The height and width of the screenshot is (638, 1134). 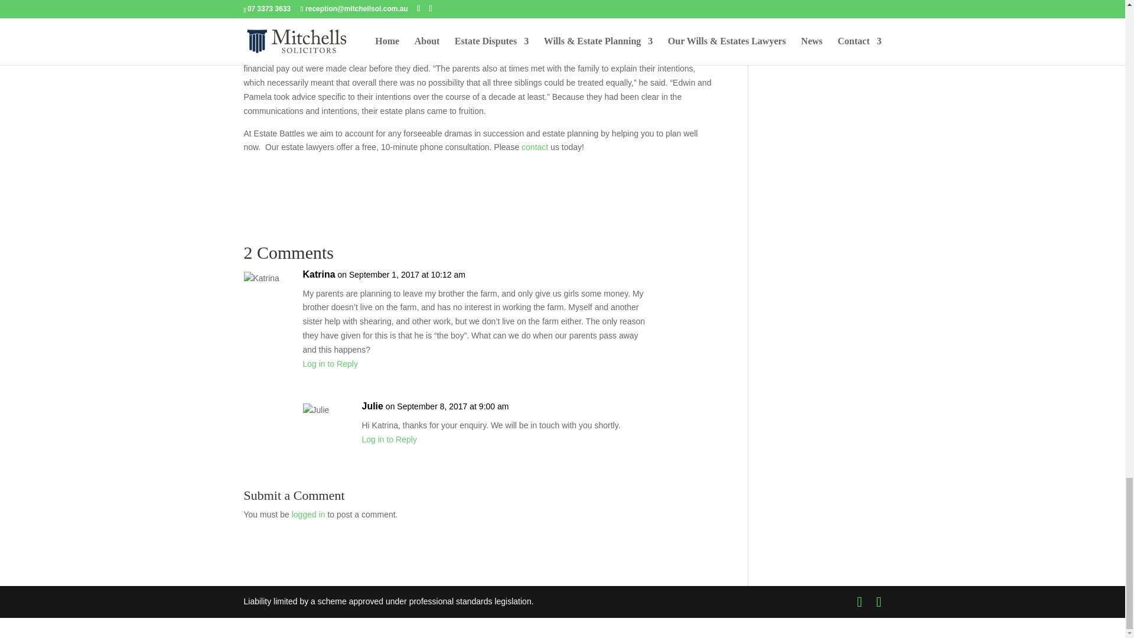 What do you see at coordinates (389, 439) in the screenshot?
I see `Log in to Reply` at bounding box center [389, 439].